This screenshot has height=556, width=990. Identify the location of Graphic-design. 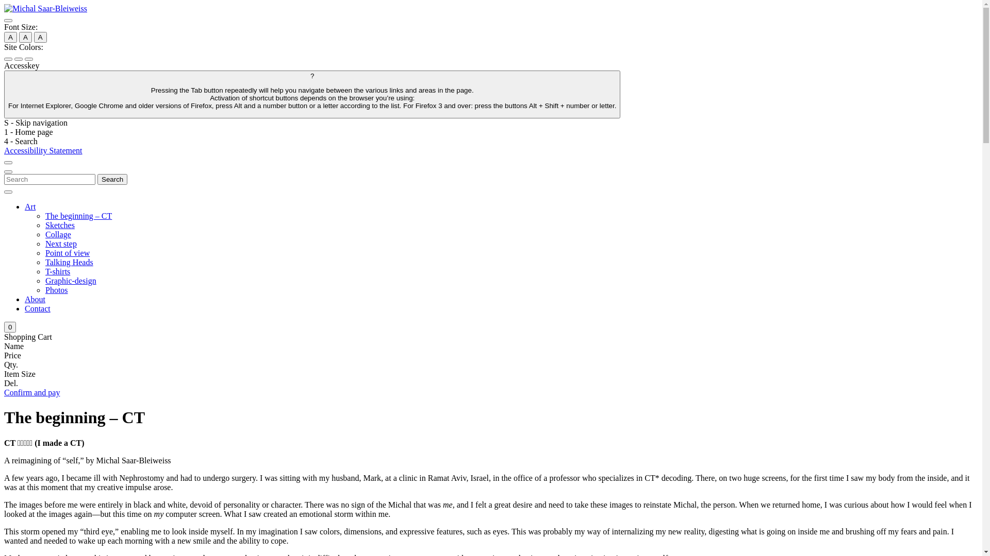
(71, 281).